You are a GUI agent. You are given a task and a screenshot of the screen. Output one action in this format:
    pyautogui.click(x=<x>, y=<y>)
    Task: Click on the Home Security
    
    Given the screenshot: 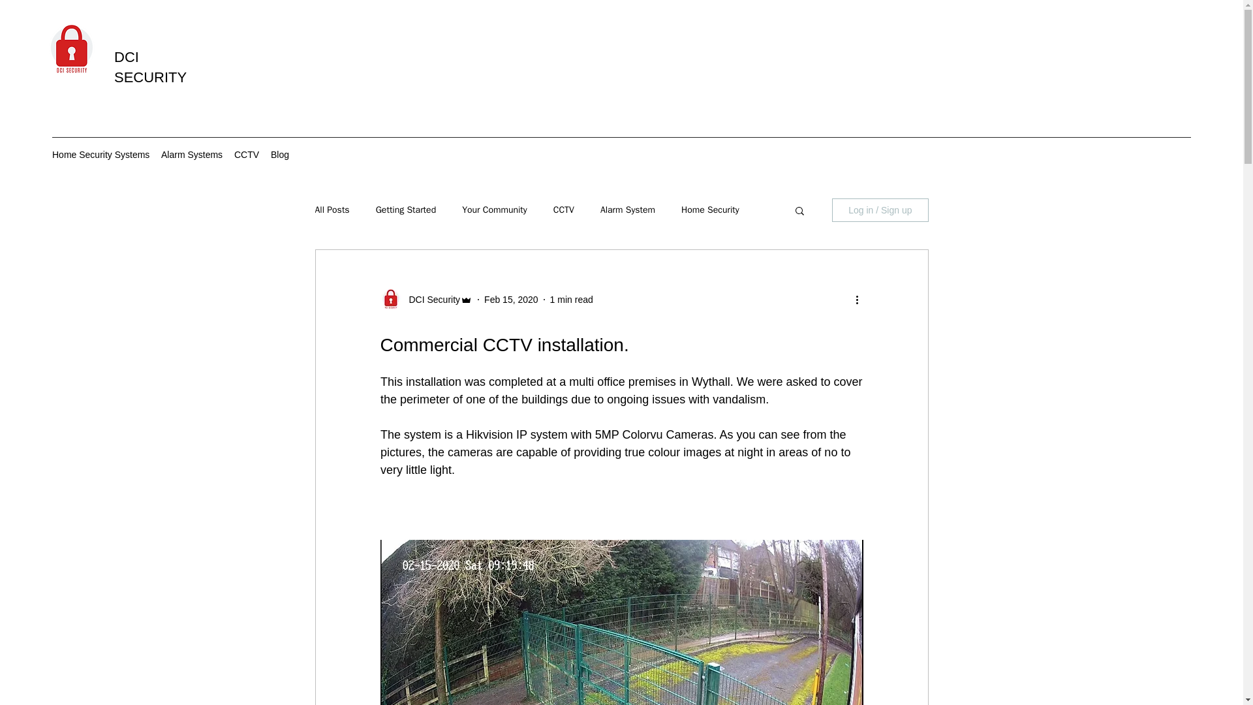 What is the action you would take?
    pyautogui.click(x=710, y=210)
    